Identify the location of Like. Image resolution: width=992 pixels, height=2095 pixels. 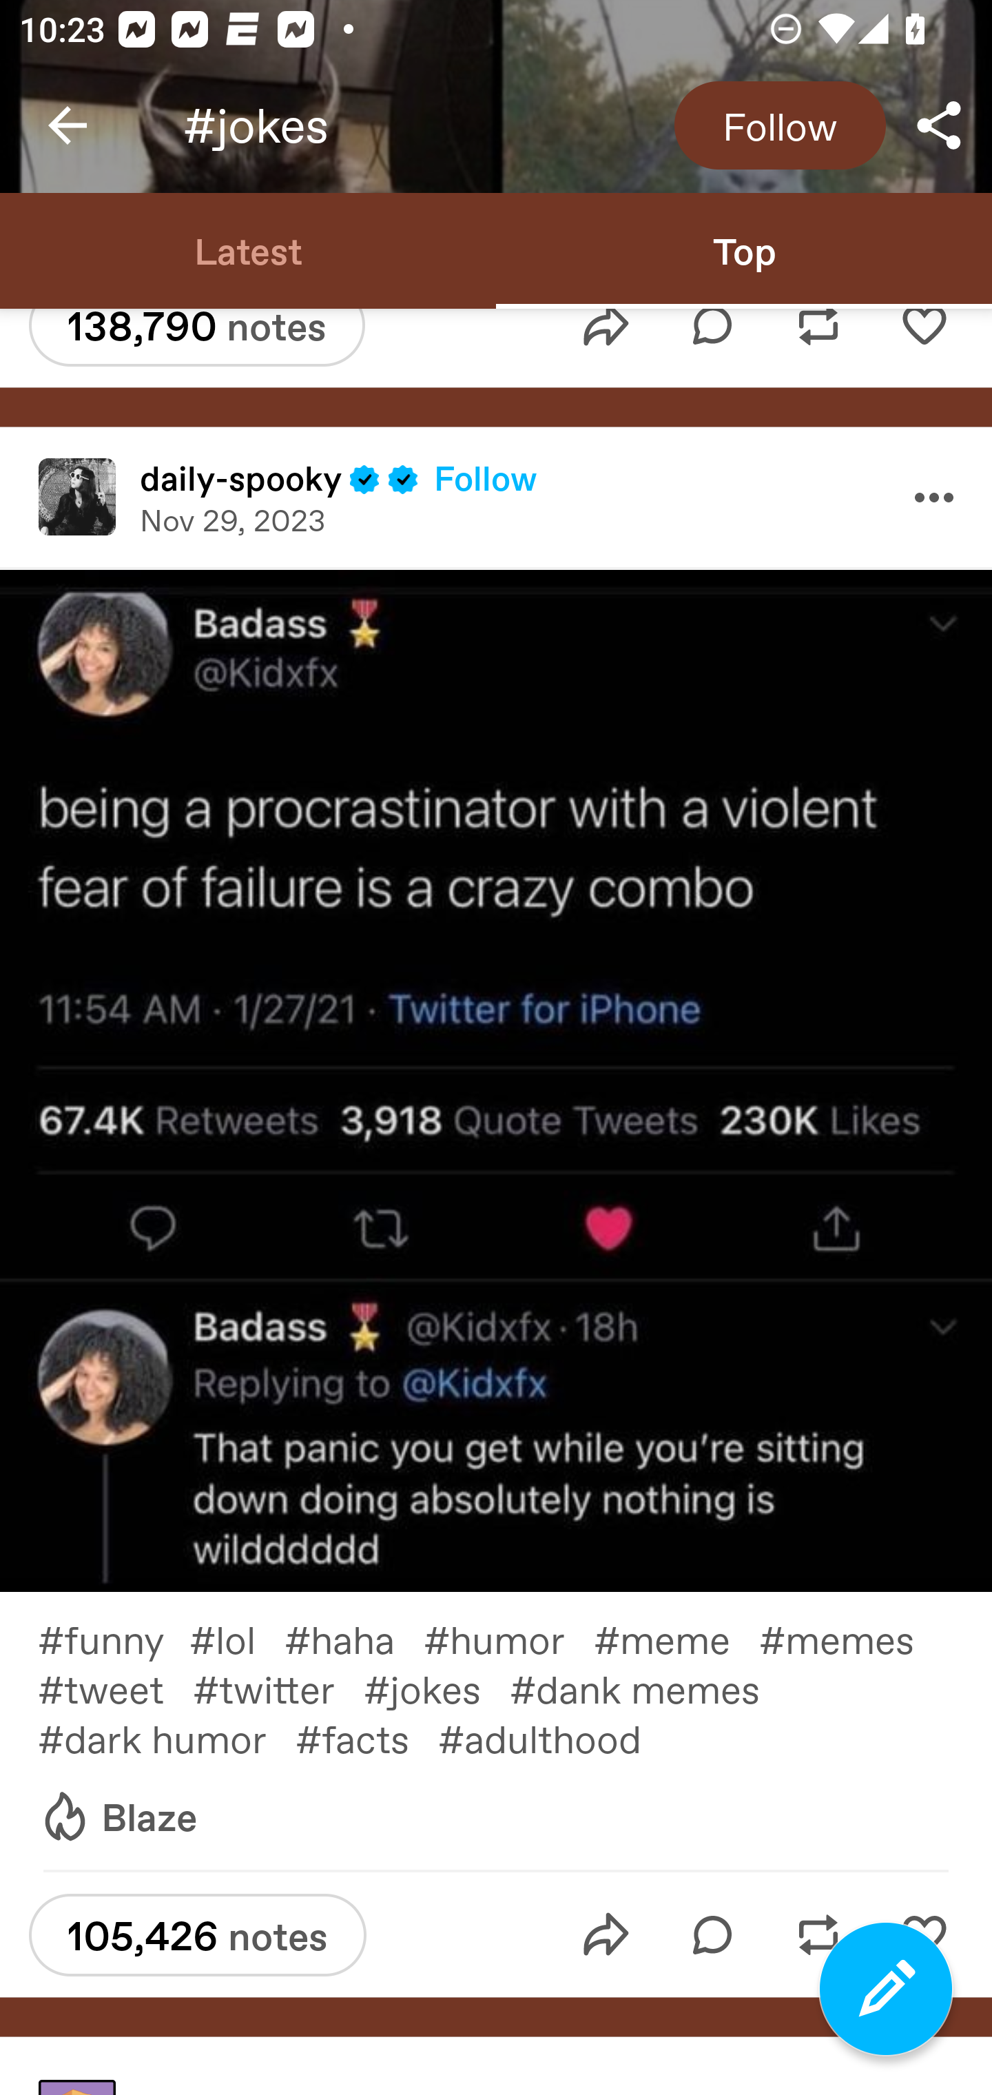
(924, 347).